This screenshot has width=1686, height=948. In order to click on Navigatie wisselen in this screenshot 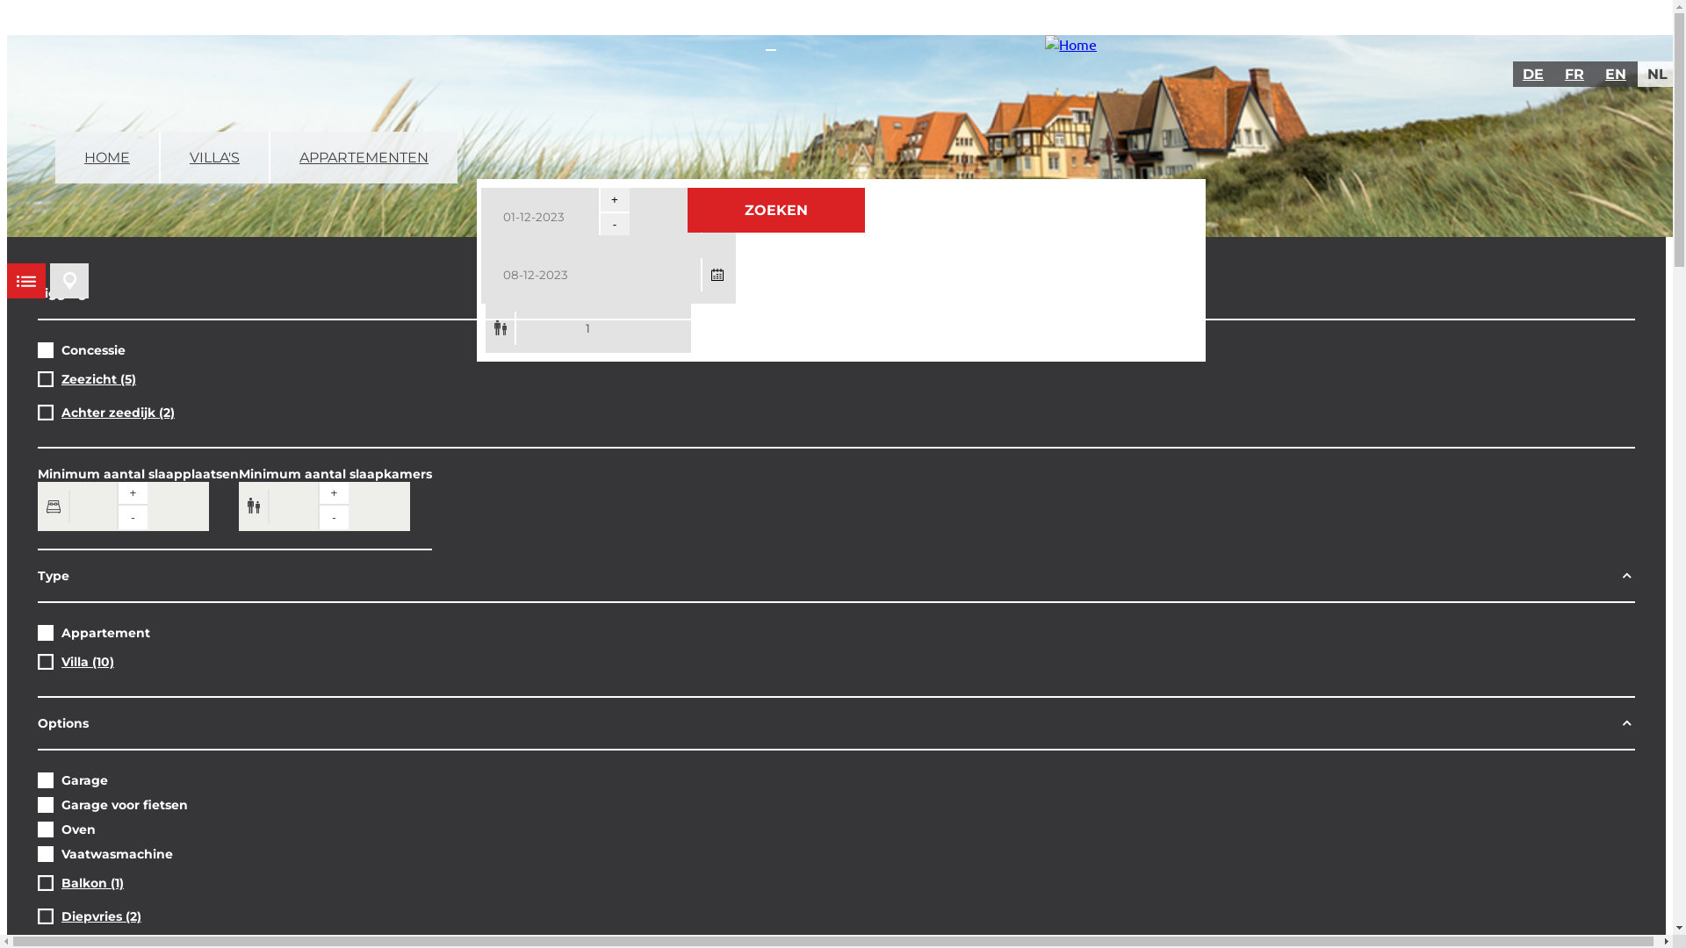, I will do `click(771, 50)`.